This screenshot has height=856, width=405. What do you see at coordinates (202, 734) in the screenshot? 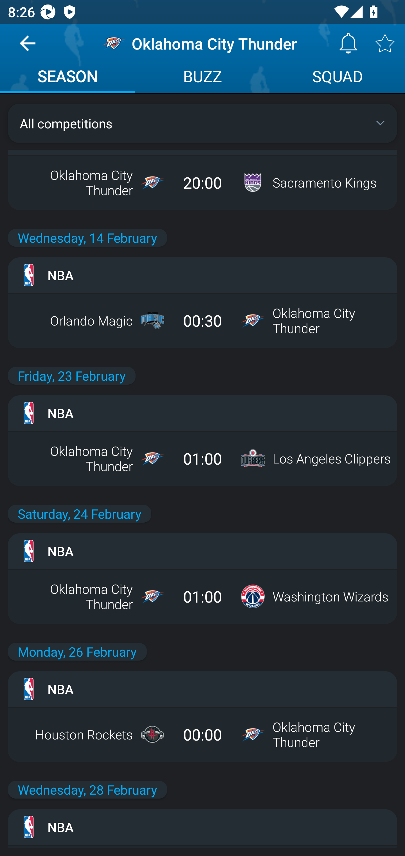
I see `Houston Rockets 00:00 Oklahoma City Thunder` at bounding box center [202, 734].